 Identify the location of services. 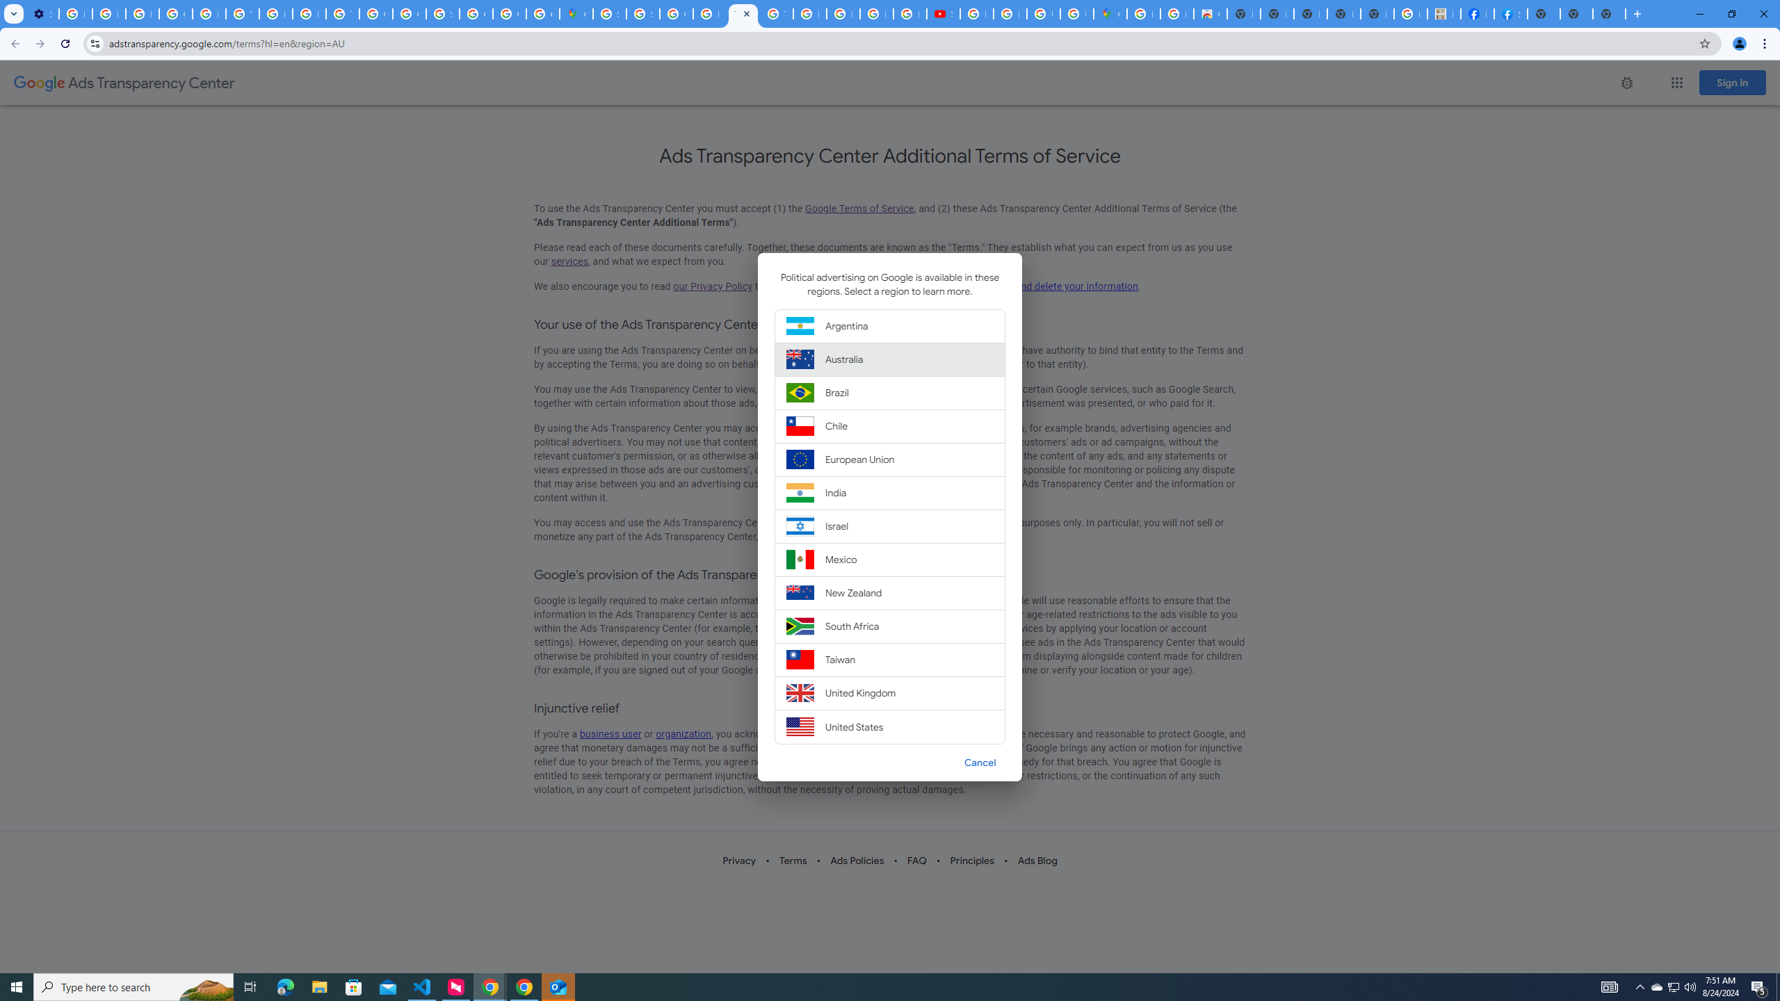
(569, 261).